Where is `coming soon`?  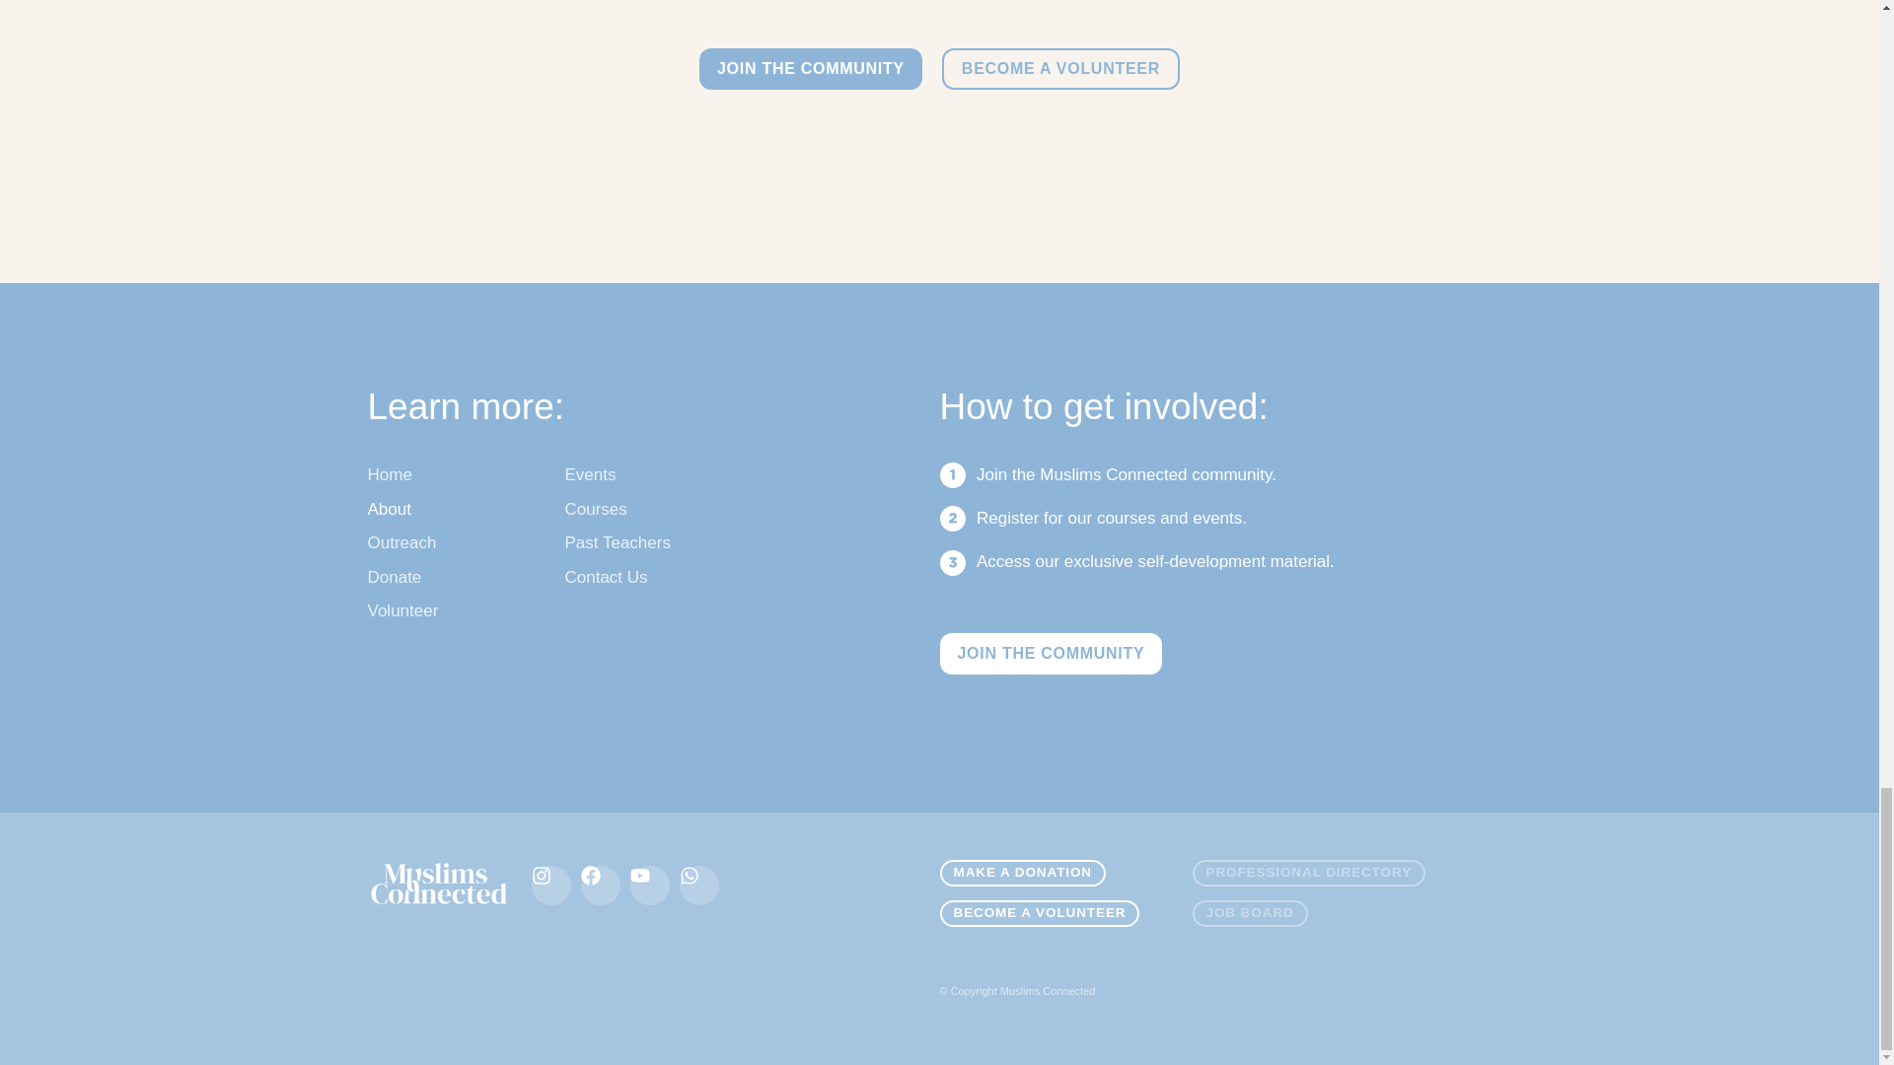 coming soon is located at coordinates (1315, 880).